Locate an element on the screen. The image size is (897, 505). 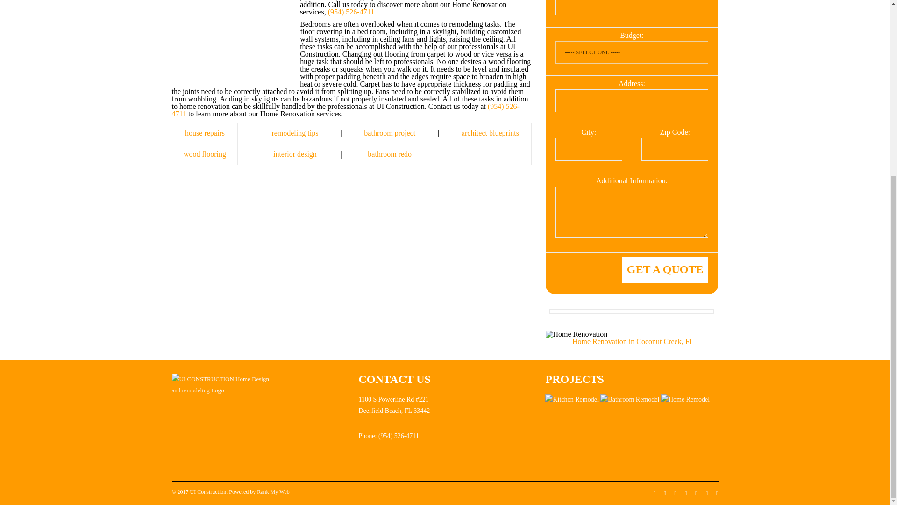
GET A QUOTE is located at coordinates (665, 269).